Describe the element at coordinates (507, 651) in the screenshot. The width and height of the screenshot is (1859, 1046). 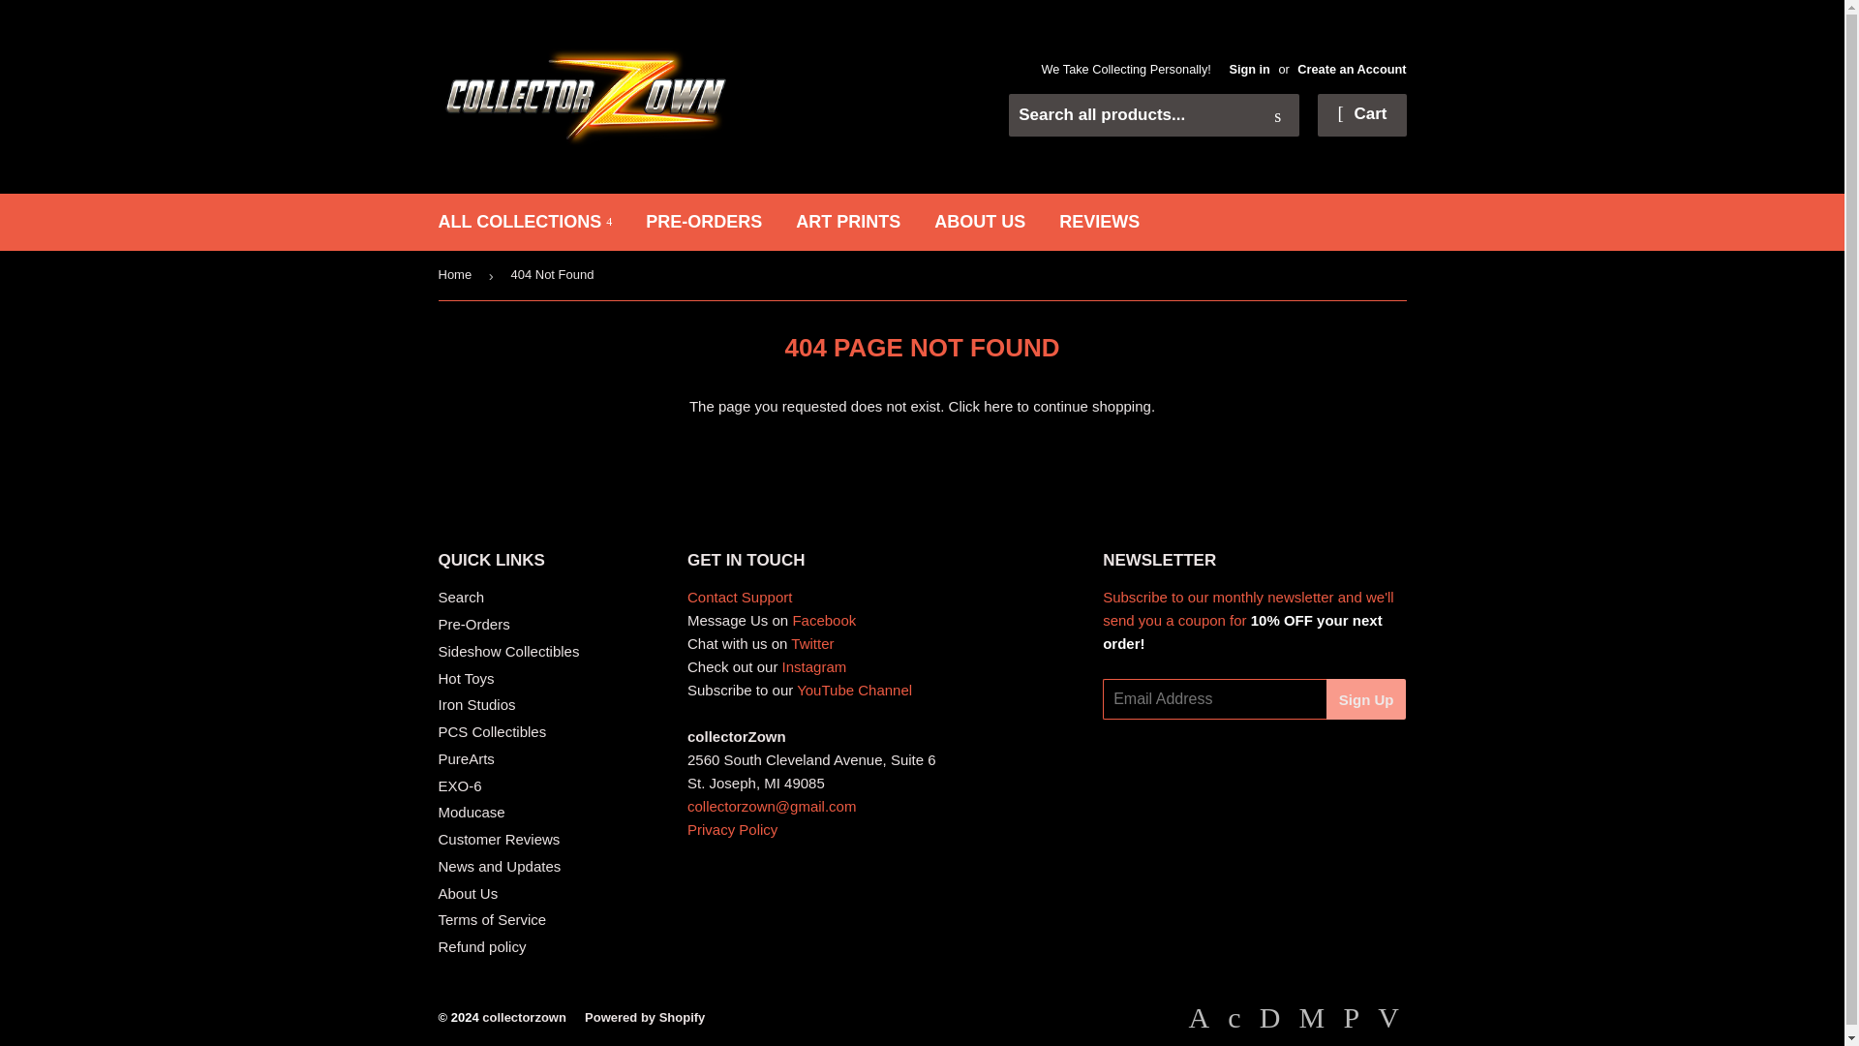
I see `Sideshow Collectibles` at that location.